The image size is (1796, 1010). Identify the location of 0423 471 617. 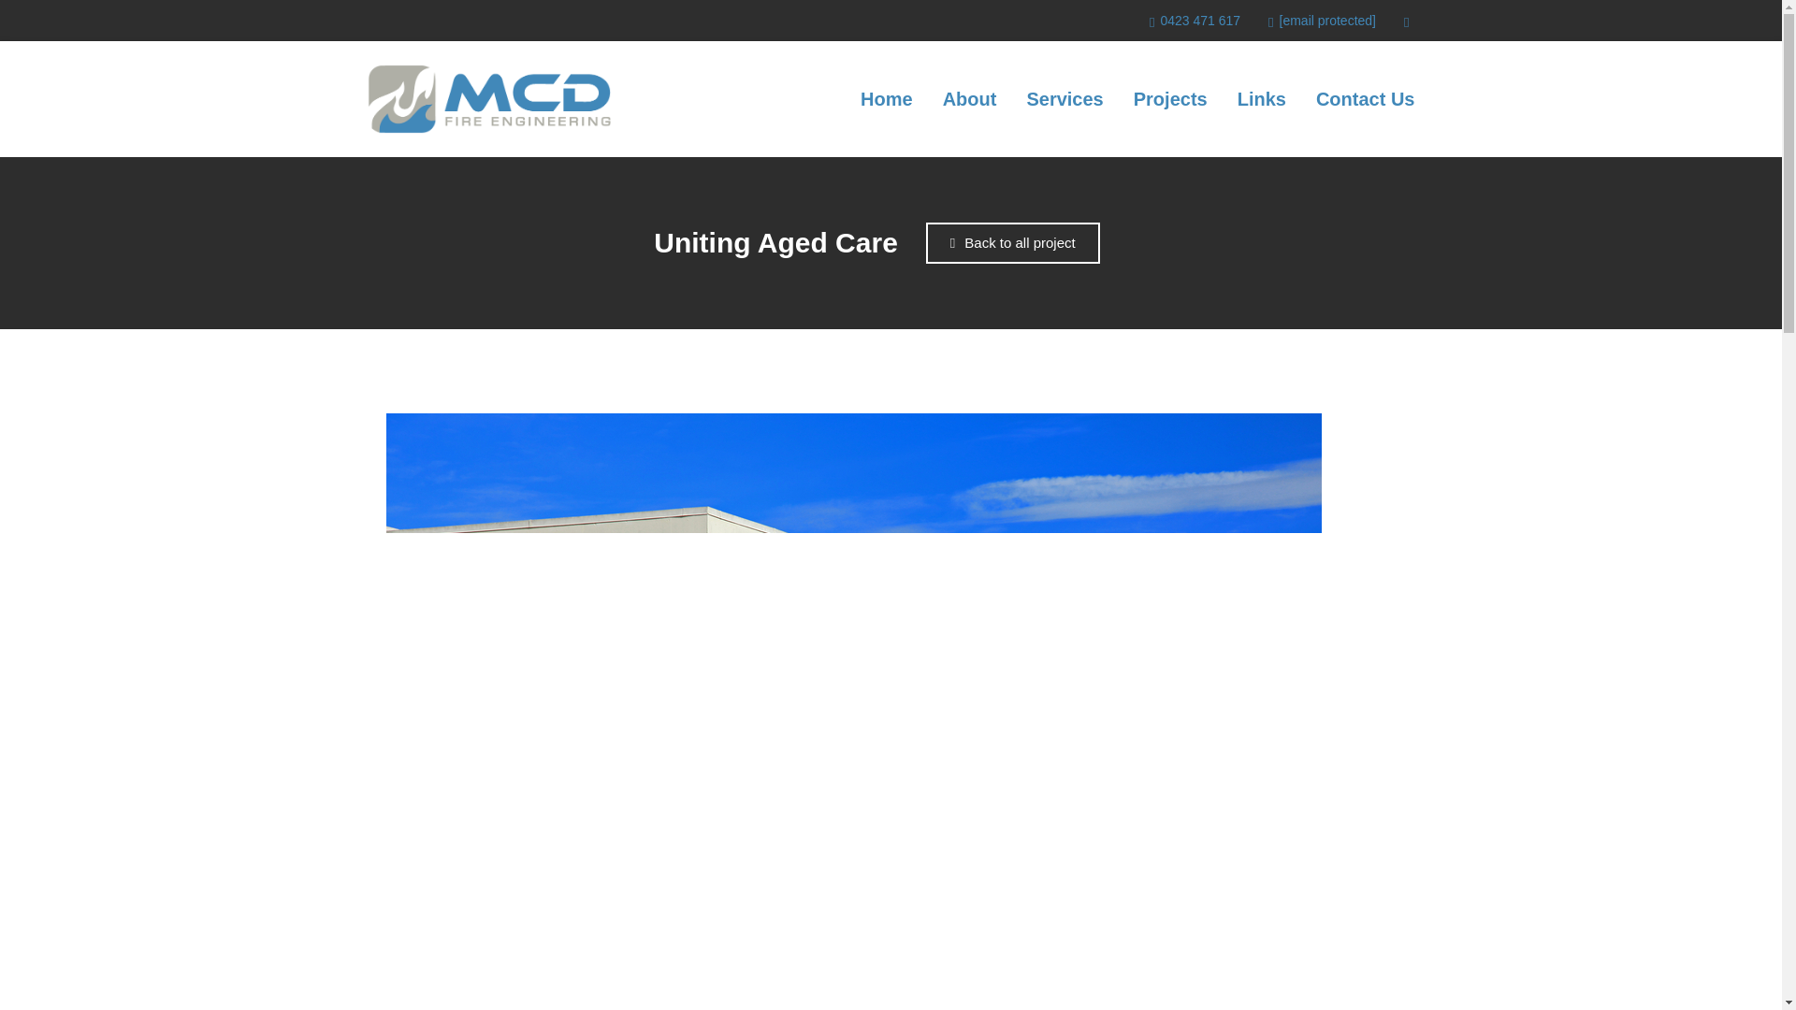
(1195, 20).